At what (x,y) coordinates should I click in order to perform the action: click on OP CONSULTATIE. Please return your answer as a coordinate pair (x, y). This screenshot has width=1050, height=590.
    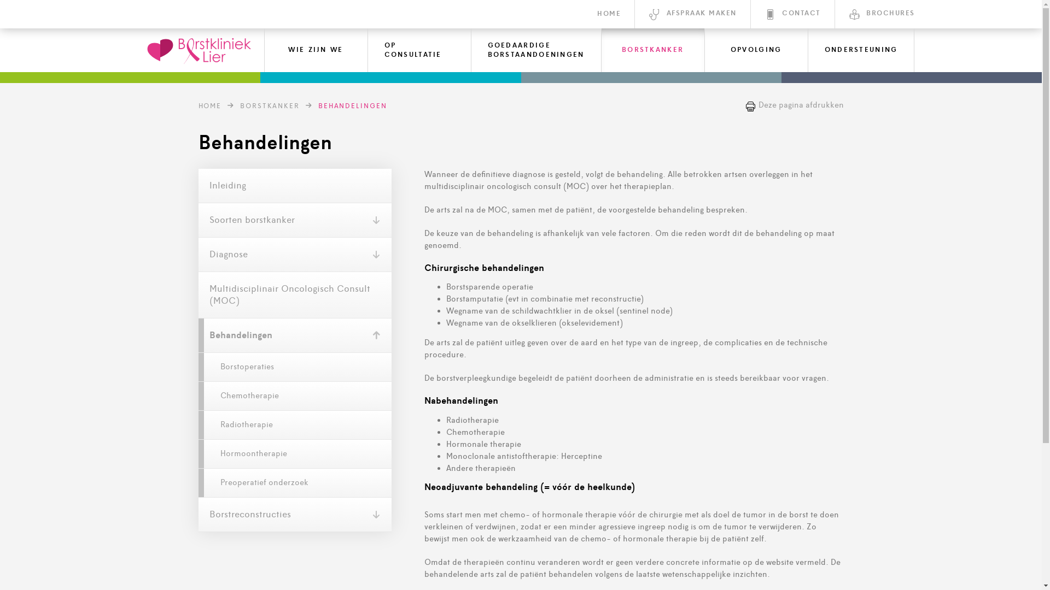
    Looking at the image, I should click on (419, 50).